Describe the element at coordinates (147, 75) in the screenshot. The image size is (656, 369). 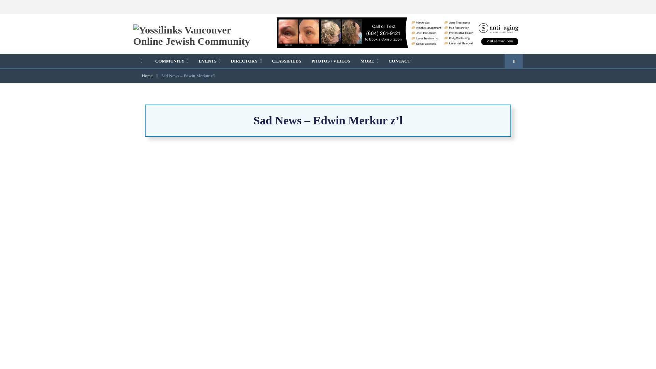
I see `Yossilinks Vancouver Online Jewish Community` at that location.